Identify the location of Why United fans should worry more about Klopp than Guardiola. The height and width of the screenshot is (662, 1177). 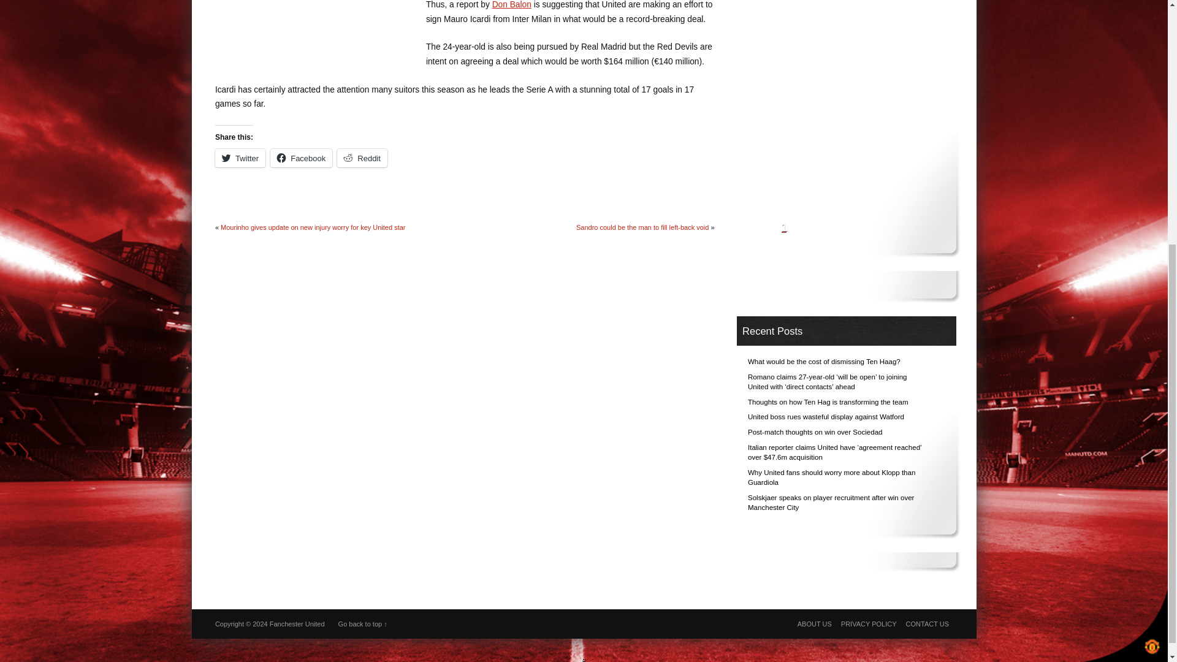
(831, 477).